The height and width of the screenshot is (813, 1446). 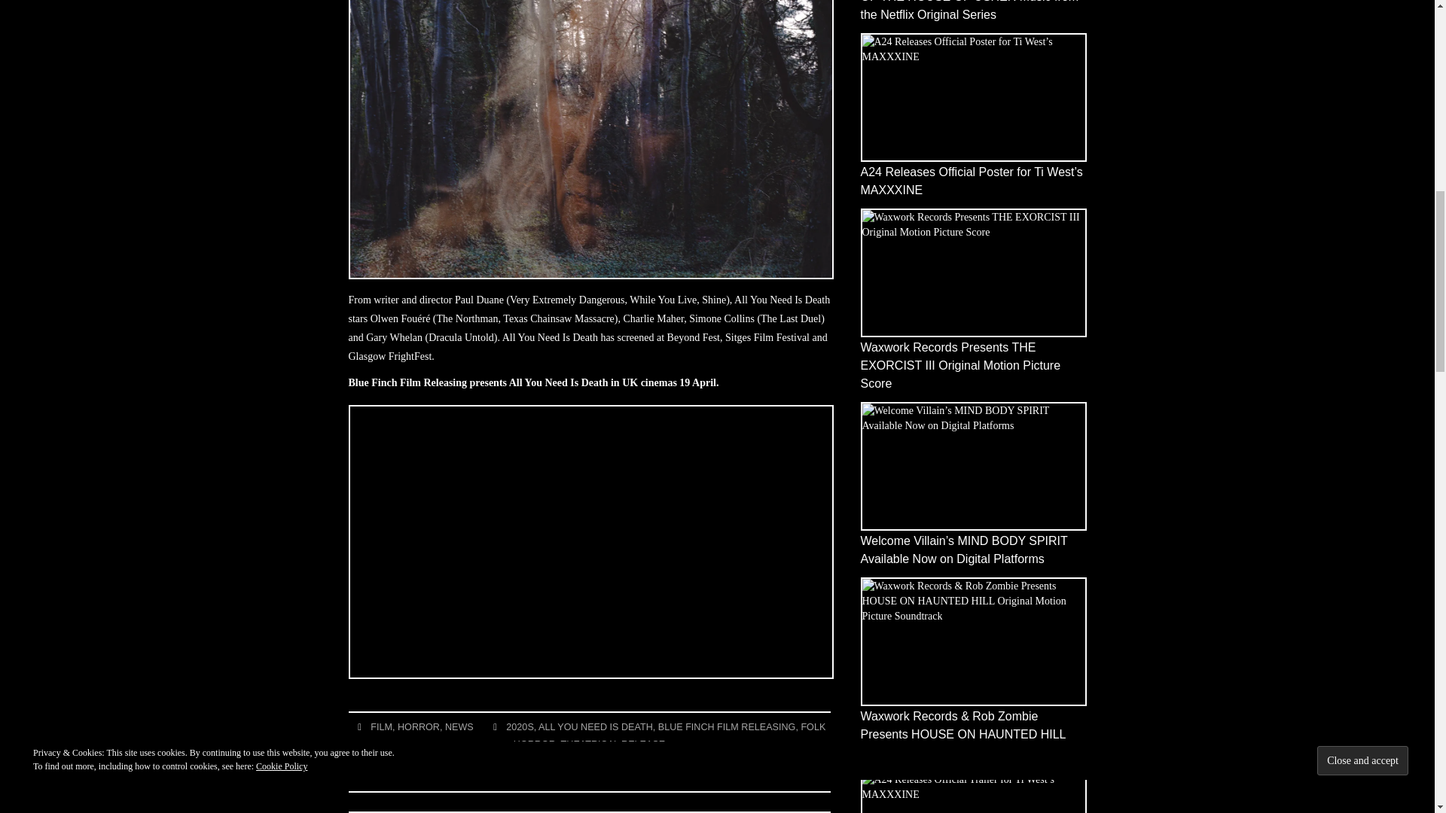 I want to click on HORROR, so click(x=419, y=727).